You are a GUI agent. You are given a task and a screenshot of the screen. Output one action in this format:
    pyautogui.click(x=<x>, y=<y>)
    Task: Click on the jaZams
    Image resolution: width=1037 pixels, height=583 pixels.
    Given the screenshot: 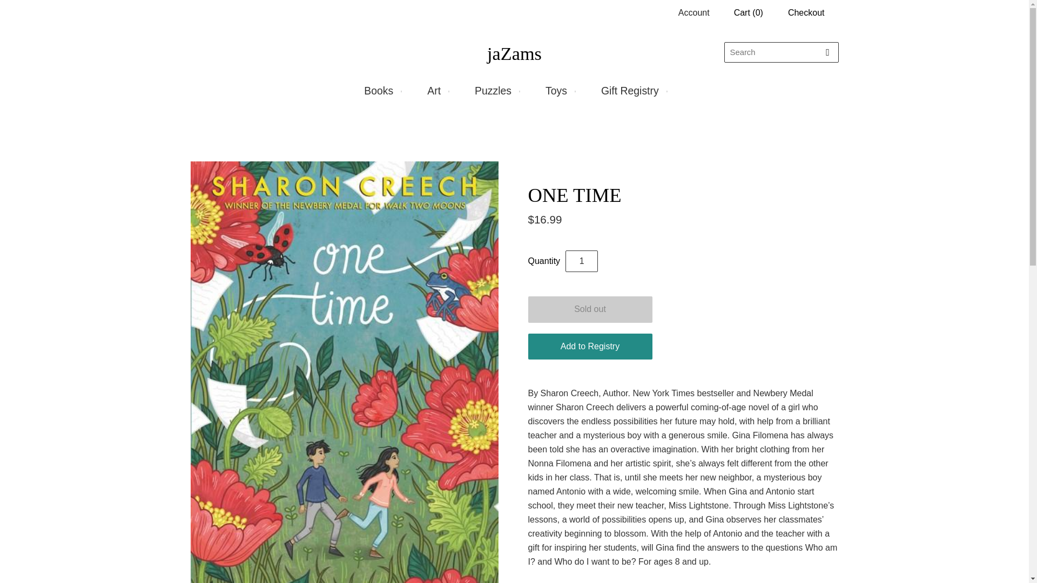 What is the action you would take?
    pyautogui.click(x=514, y=53)
    